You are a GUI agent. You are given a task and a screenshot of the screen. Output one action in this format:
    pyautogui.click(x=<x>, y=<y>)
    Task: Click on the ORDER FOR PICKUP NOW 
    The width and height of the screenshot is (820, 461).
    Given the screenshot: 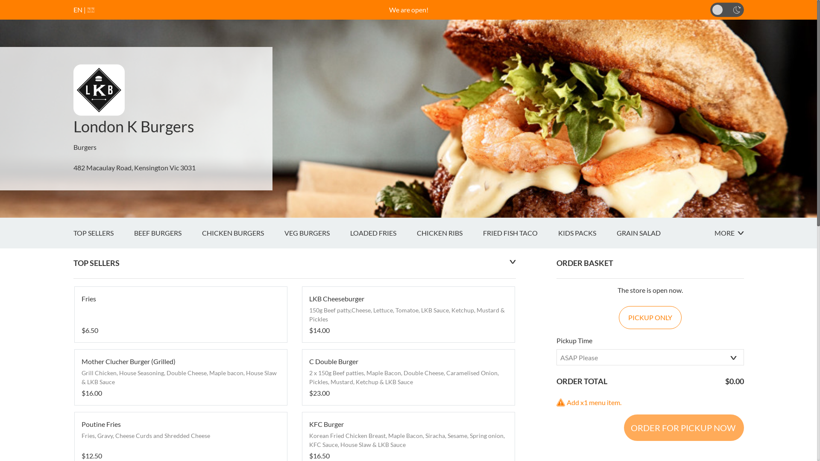 What is the action you would take?
    pyautogui.click(x=683, y=428)
    